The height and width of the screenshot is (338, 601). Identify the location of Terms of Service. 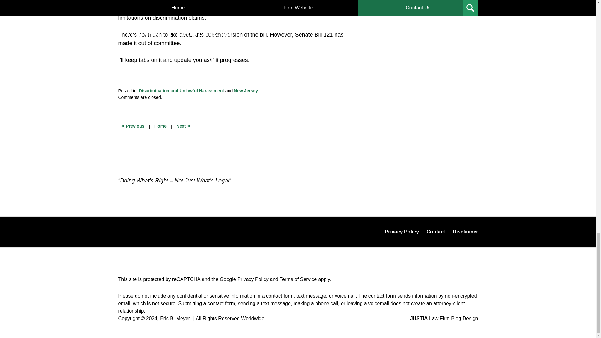
(298, 279).